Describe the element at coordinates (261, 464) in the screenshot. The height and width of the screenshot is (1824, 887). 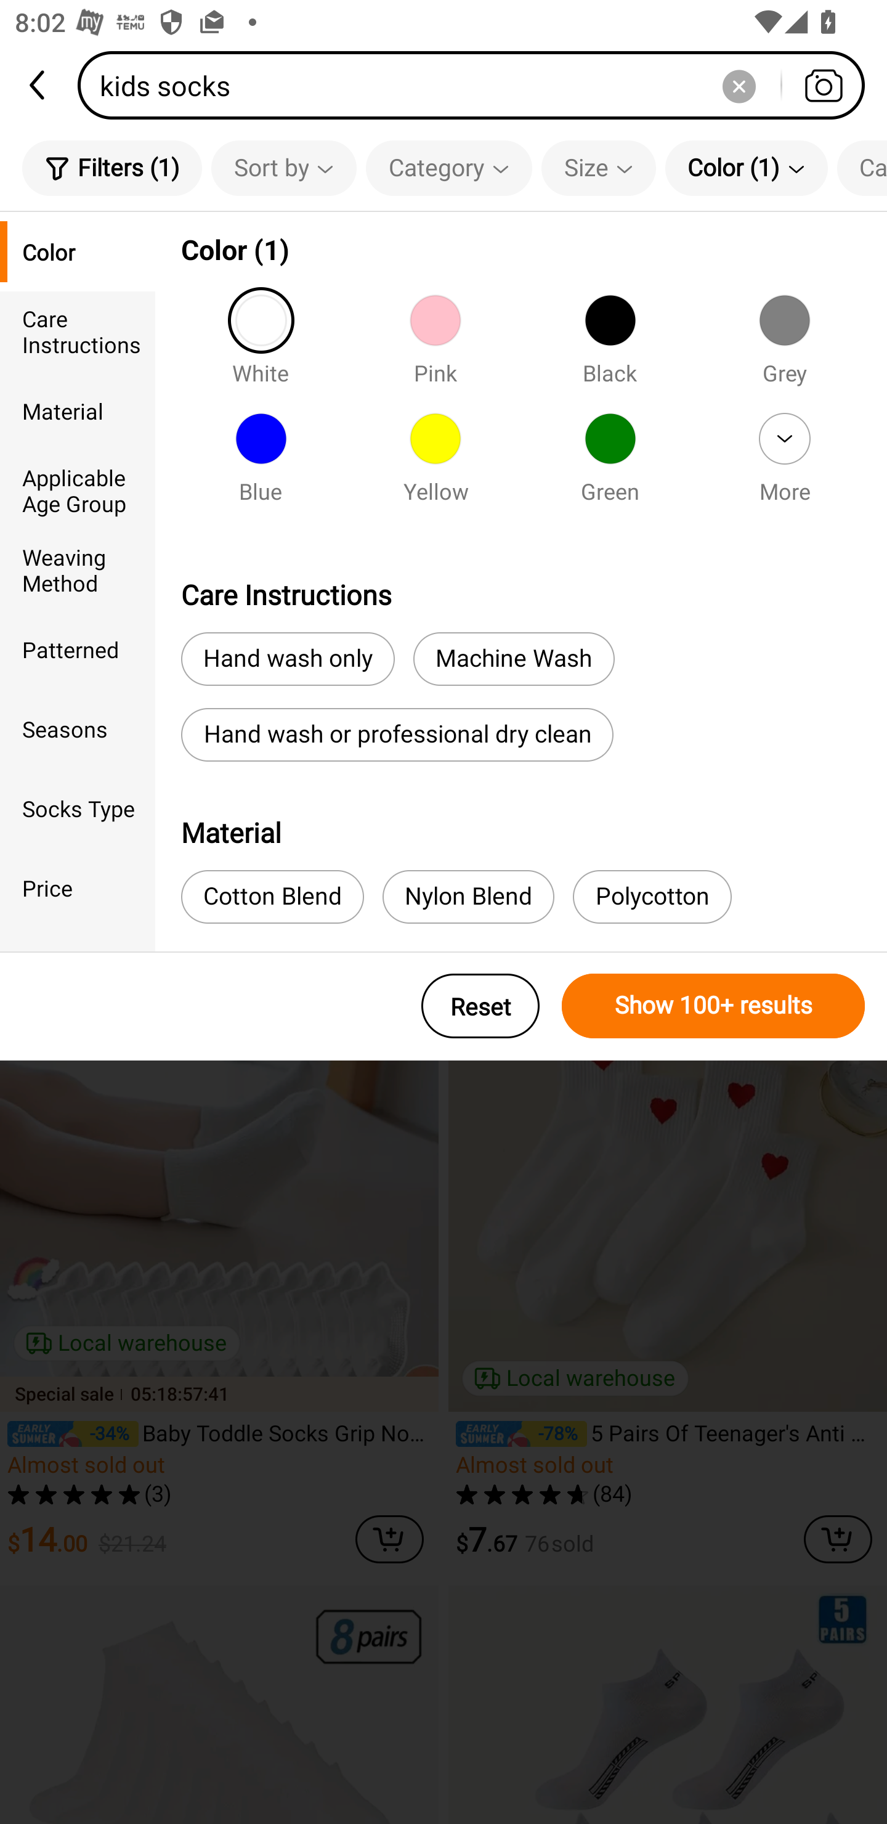
I see `Blue` at that location.